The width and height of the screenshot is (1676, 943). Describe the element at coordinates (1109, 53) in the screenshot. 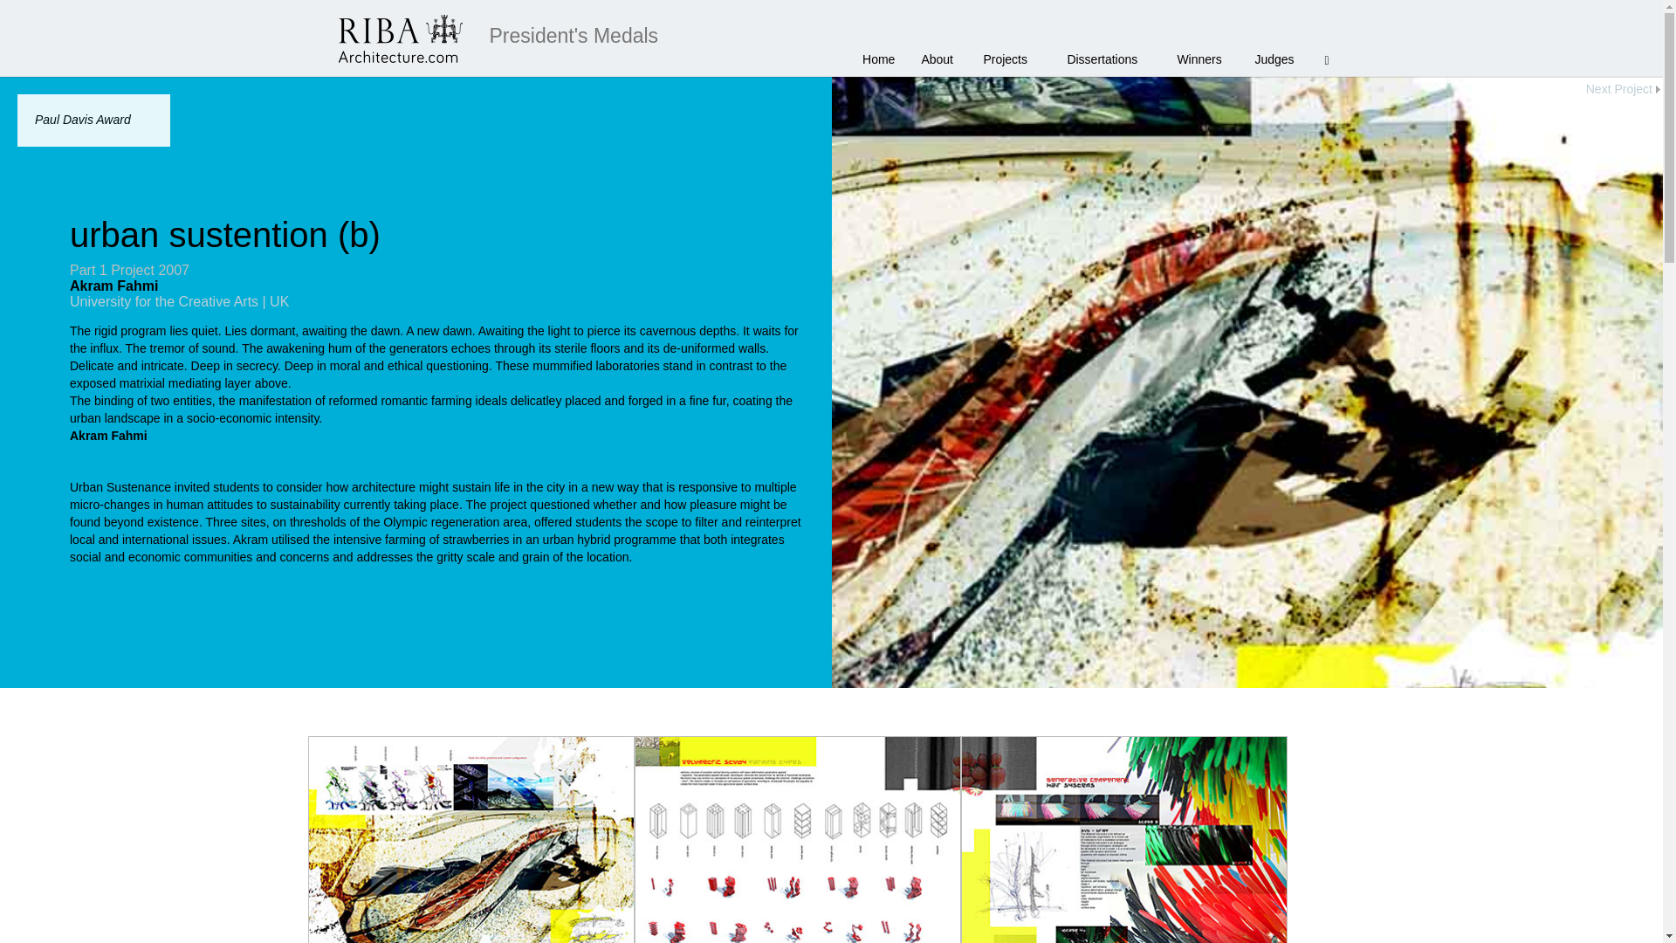

I see `Dissertations` at that location.